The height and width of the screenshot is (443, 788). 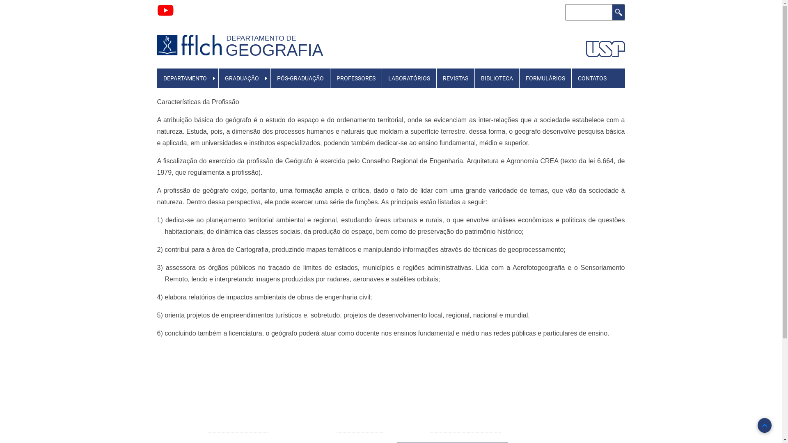 I want to click on Back to Top, so click(x=765, y=425).